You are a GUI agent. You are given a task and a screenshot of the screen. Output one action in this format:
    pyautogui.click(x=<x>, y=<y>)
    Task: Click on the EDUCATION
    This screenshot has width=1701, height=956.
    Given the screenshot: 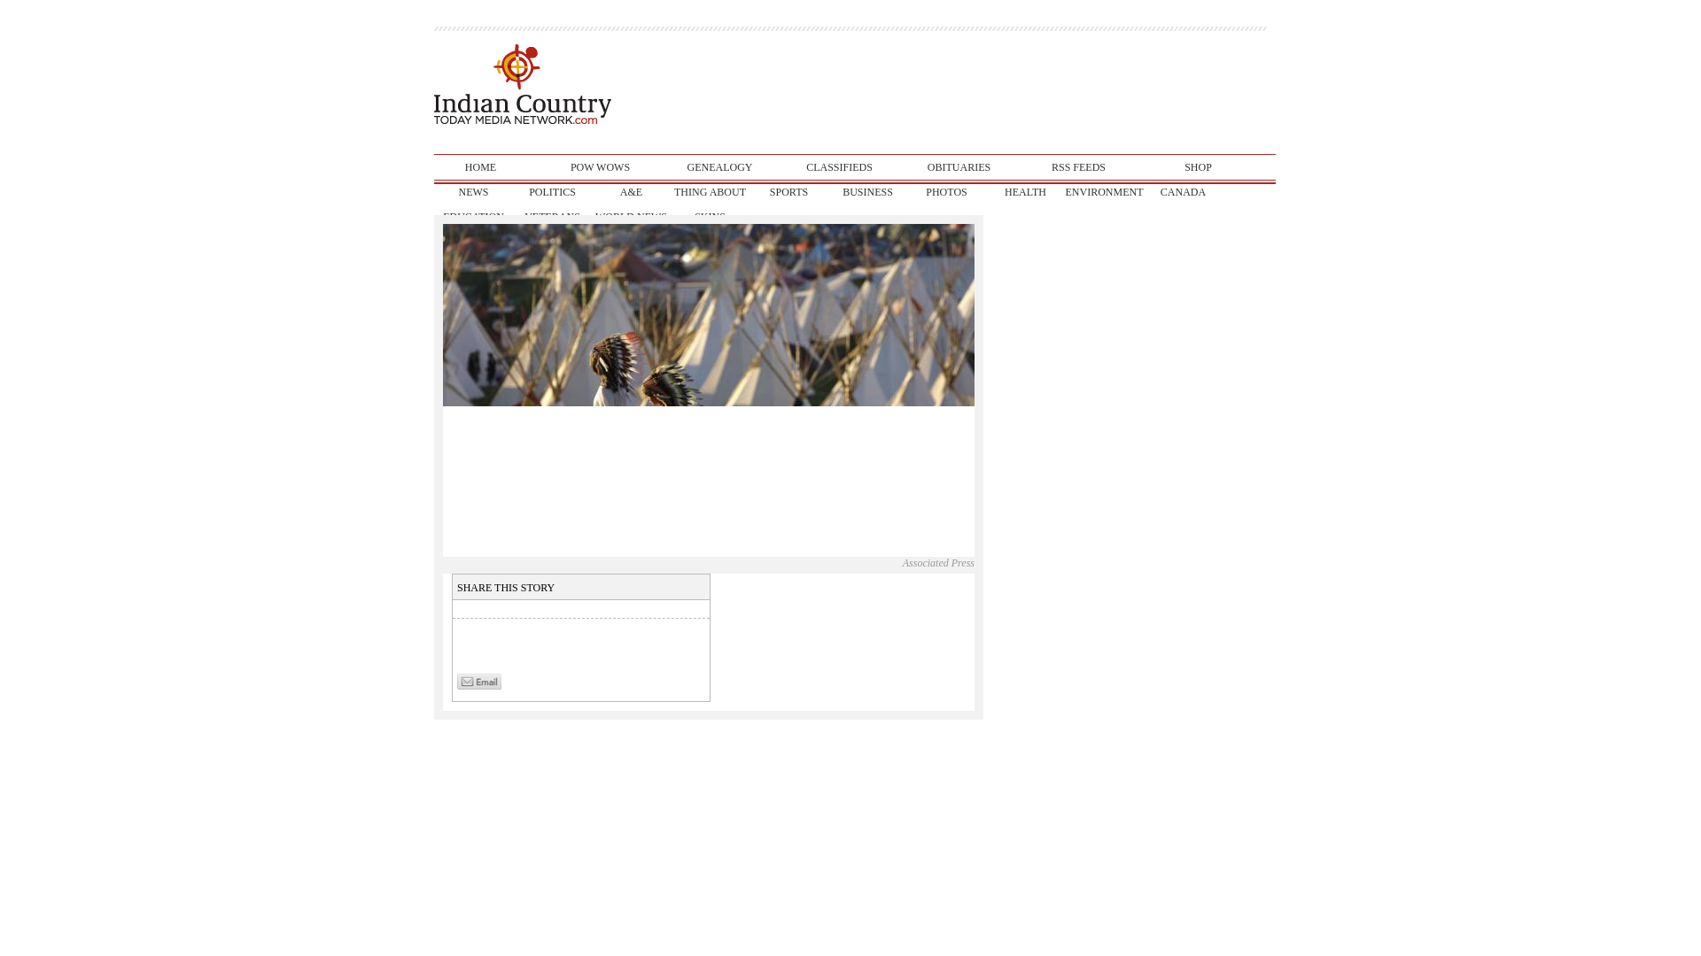 What is the action you would take?
    pyautogui.click(x=473, y=217)
    